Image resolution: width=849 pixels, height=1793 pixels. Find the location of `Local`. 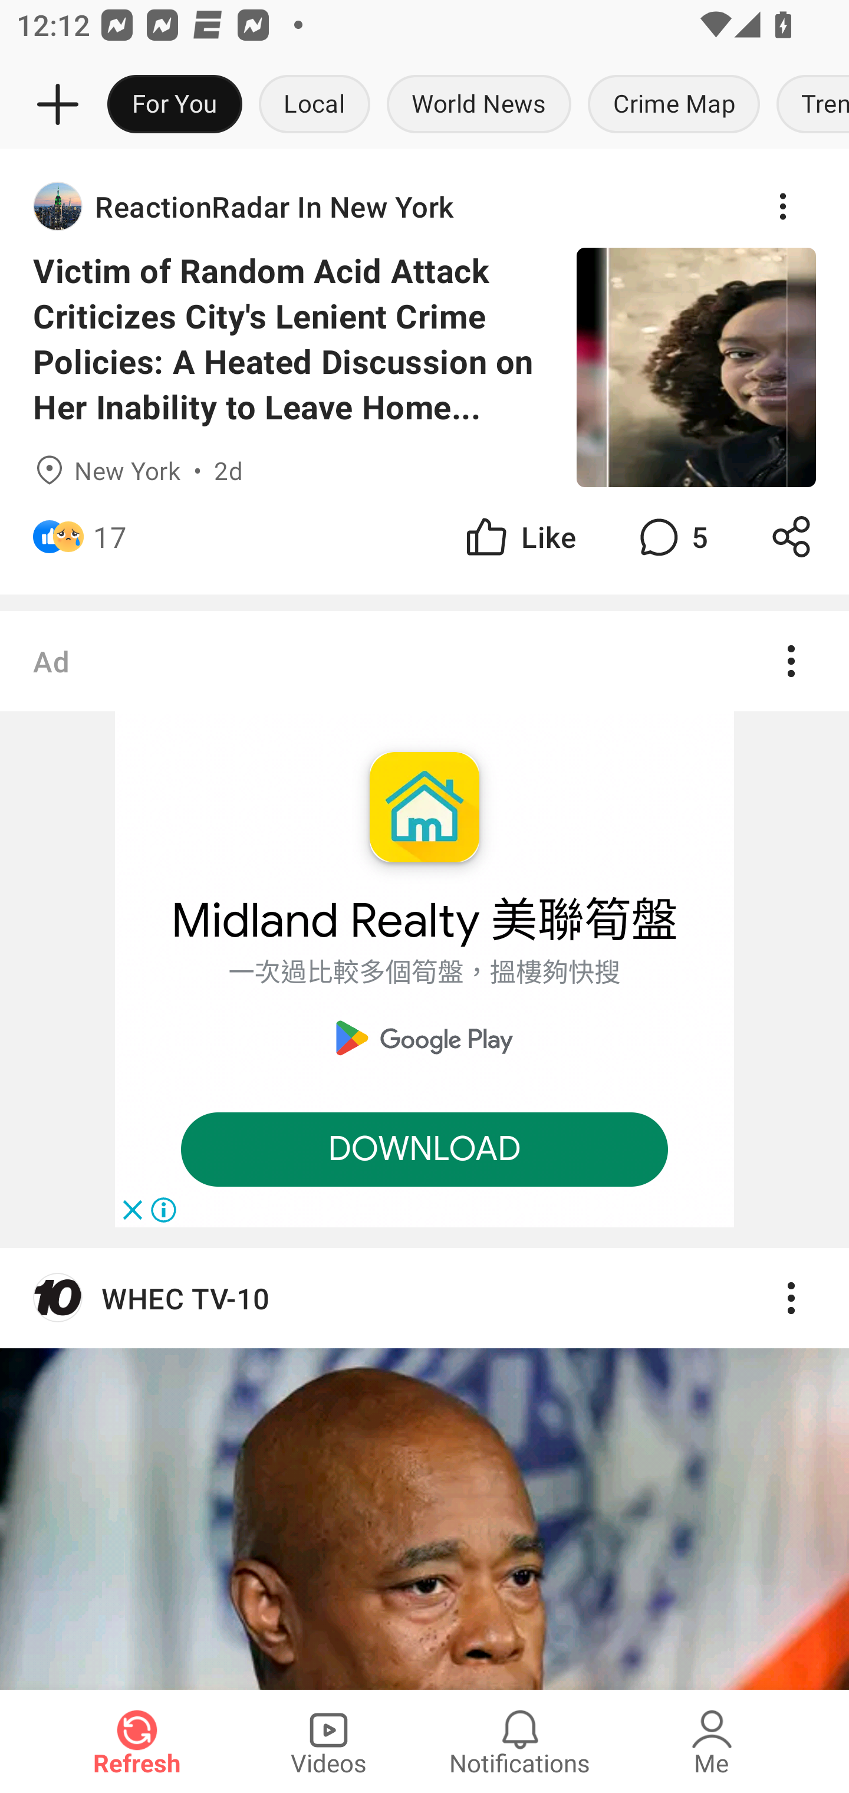

Local is located at coordinates (314, 105).